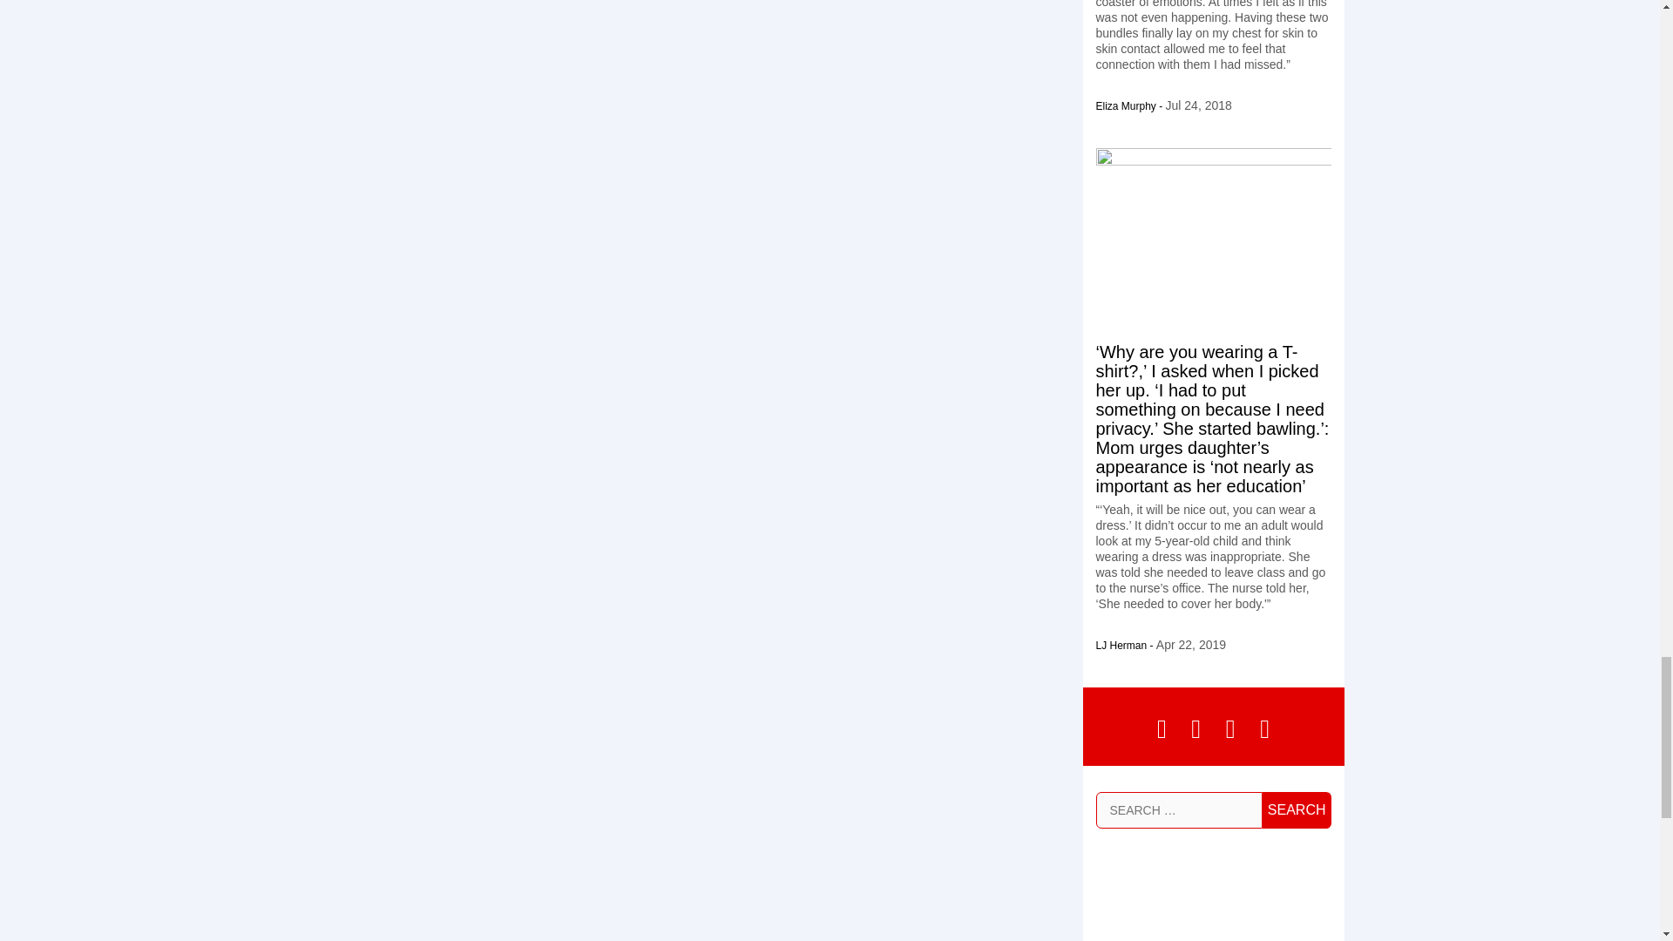 Image resolution: width=1673 pixels, height=941 pixels. What do you see at coordinates (1297, 809) in the screenshot?
I see `Search` at bounding box center [1297, 809].